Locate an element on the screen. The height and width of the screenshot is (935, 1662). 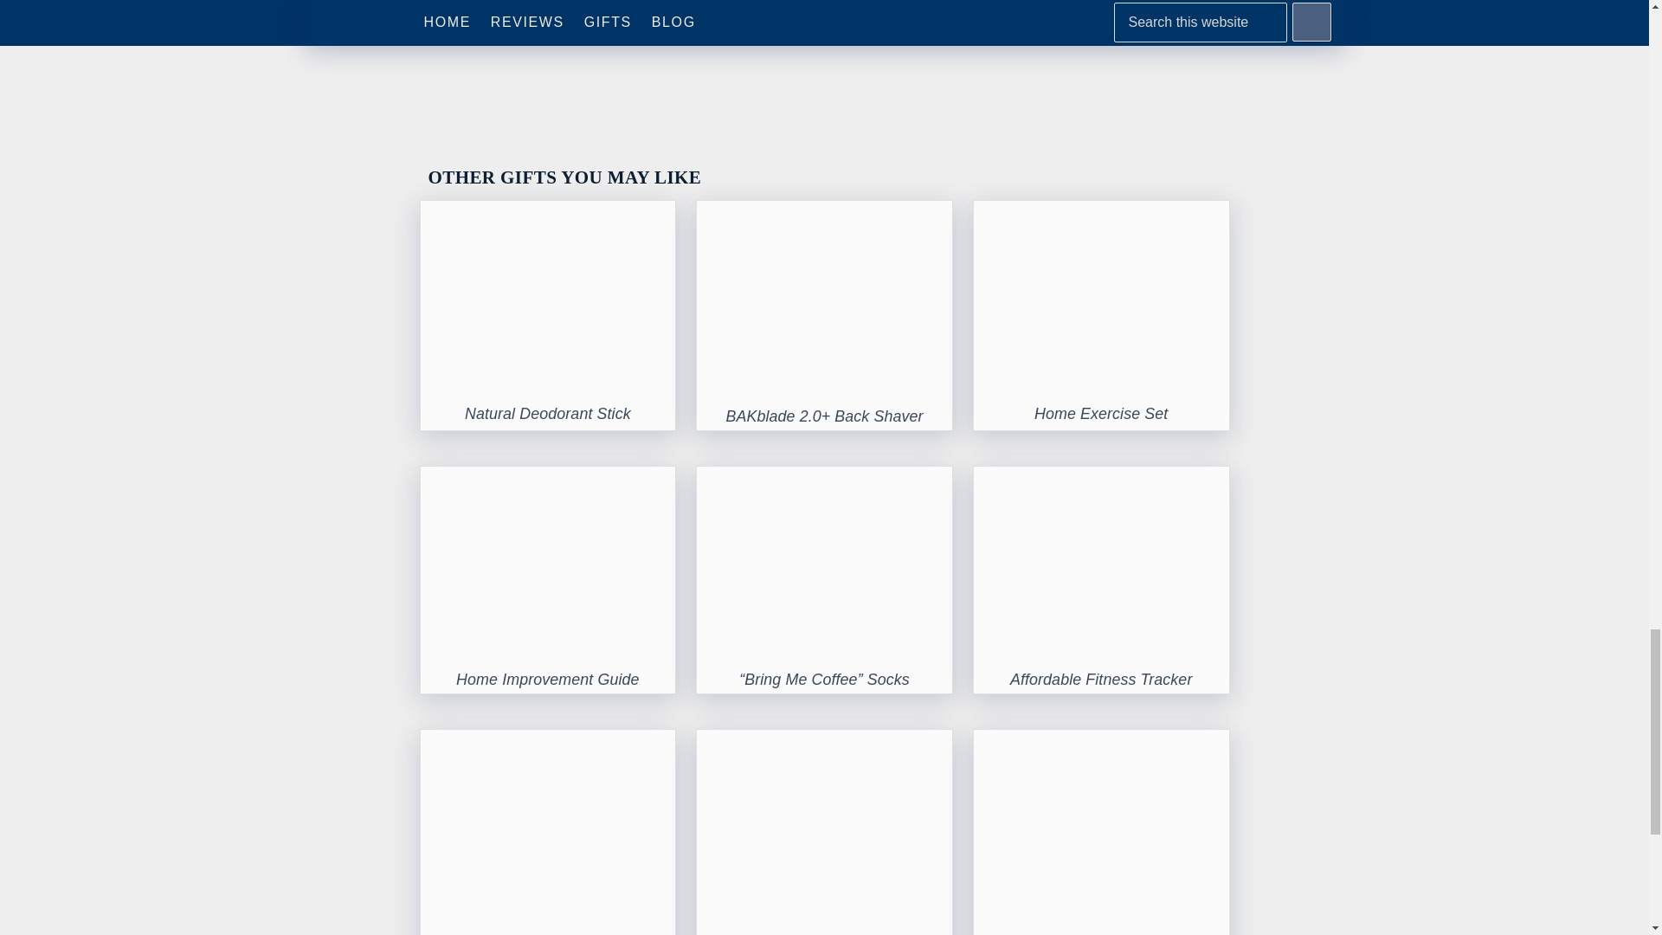
Permanent Link to Posture Brace is located at coordinates (1101, 743).